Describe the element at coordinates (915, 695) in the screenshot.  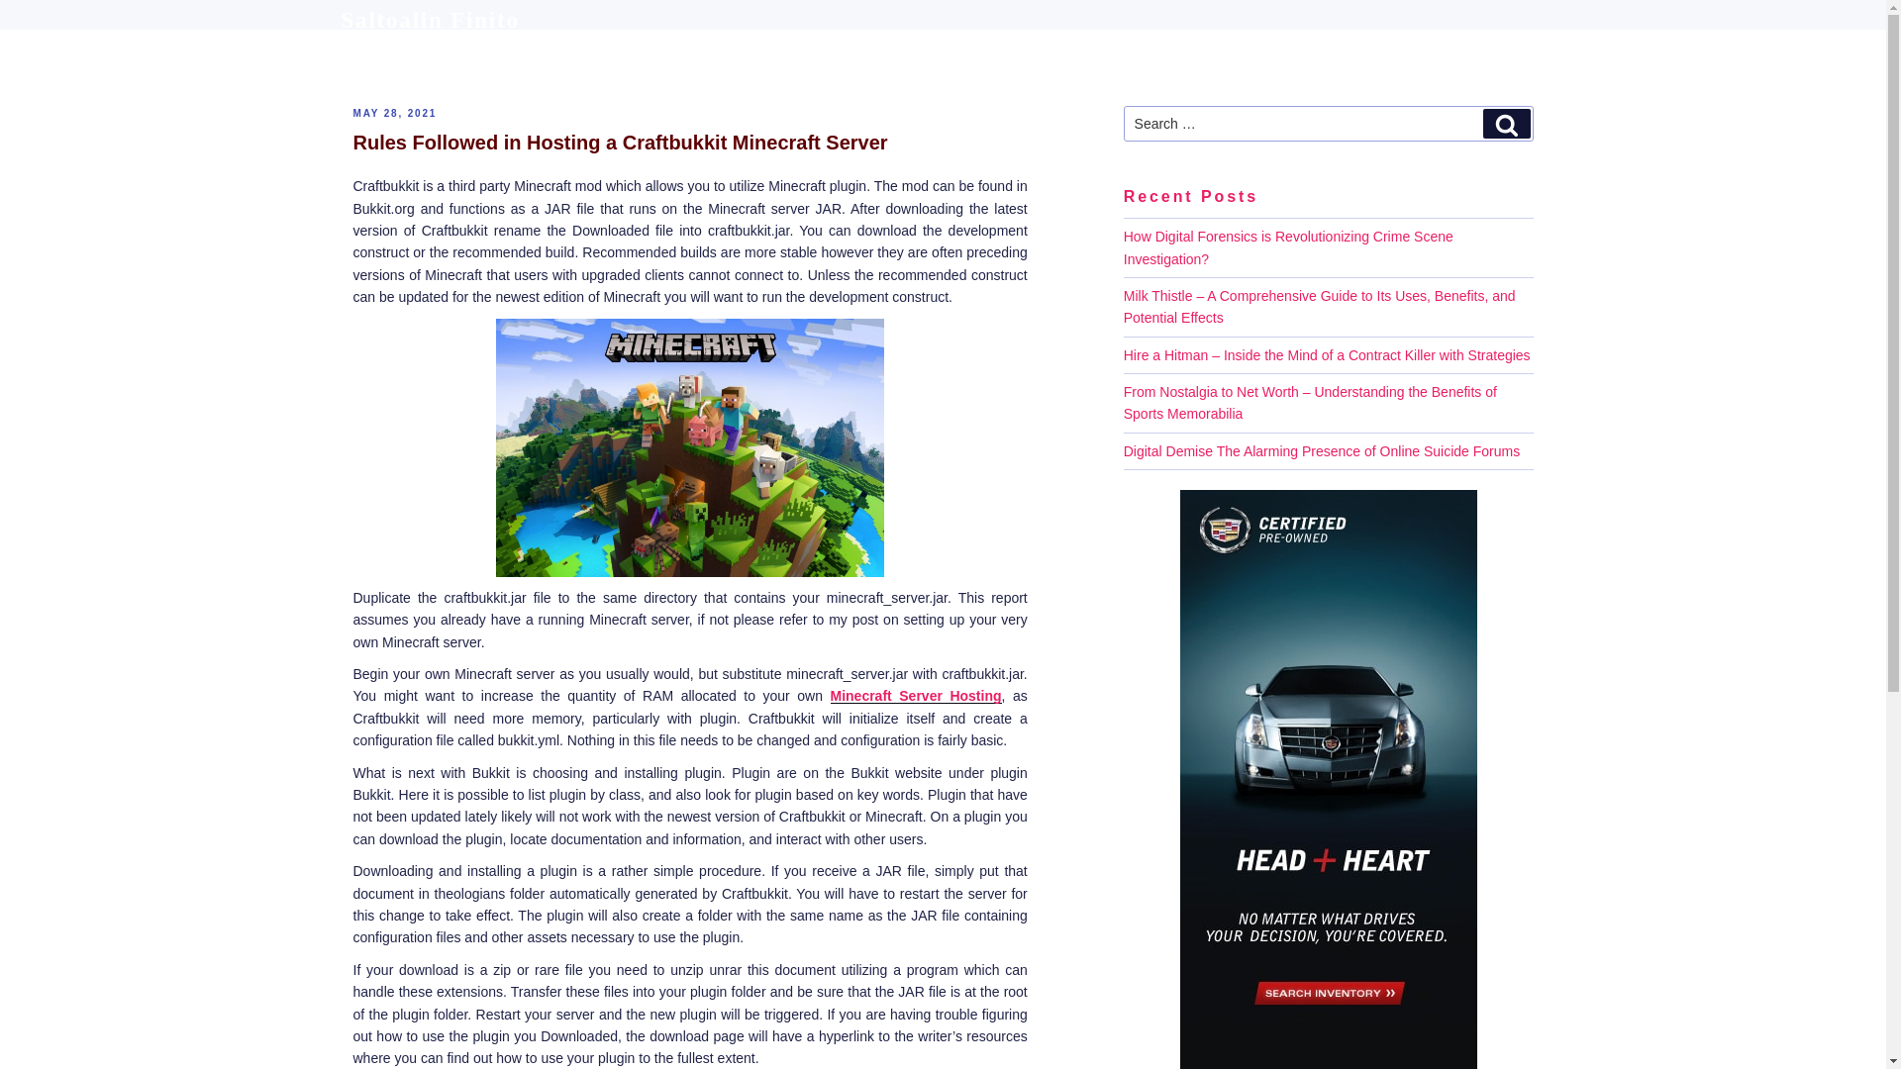
I see `Minecraft Server Hosting` at that location.